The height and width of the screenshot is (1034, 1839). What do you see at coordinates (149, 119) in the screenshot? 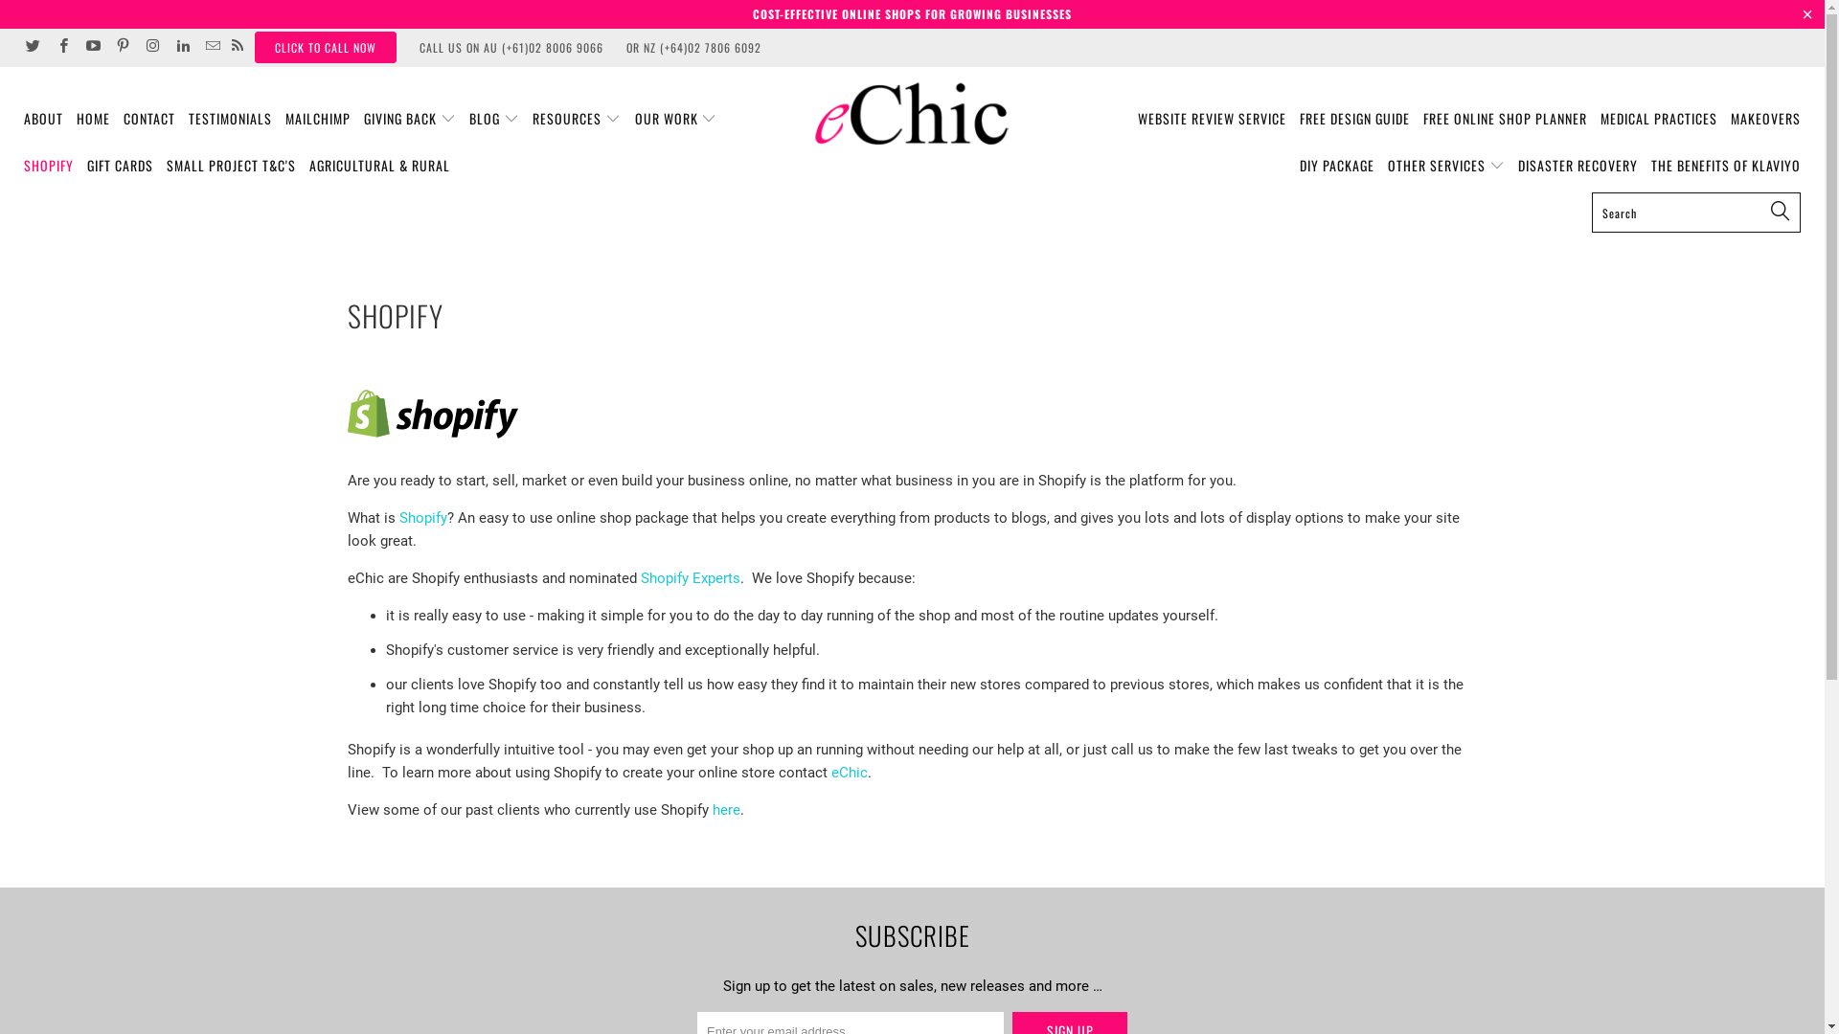
I see `CONTACT` at bounding box center [149, 119].